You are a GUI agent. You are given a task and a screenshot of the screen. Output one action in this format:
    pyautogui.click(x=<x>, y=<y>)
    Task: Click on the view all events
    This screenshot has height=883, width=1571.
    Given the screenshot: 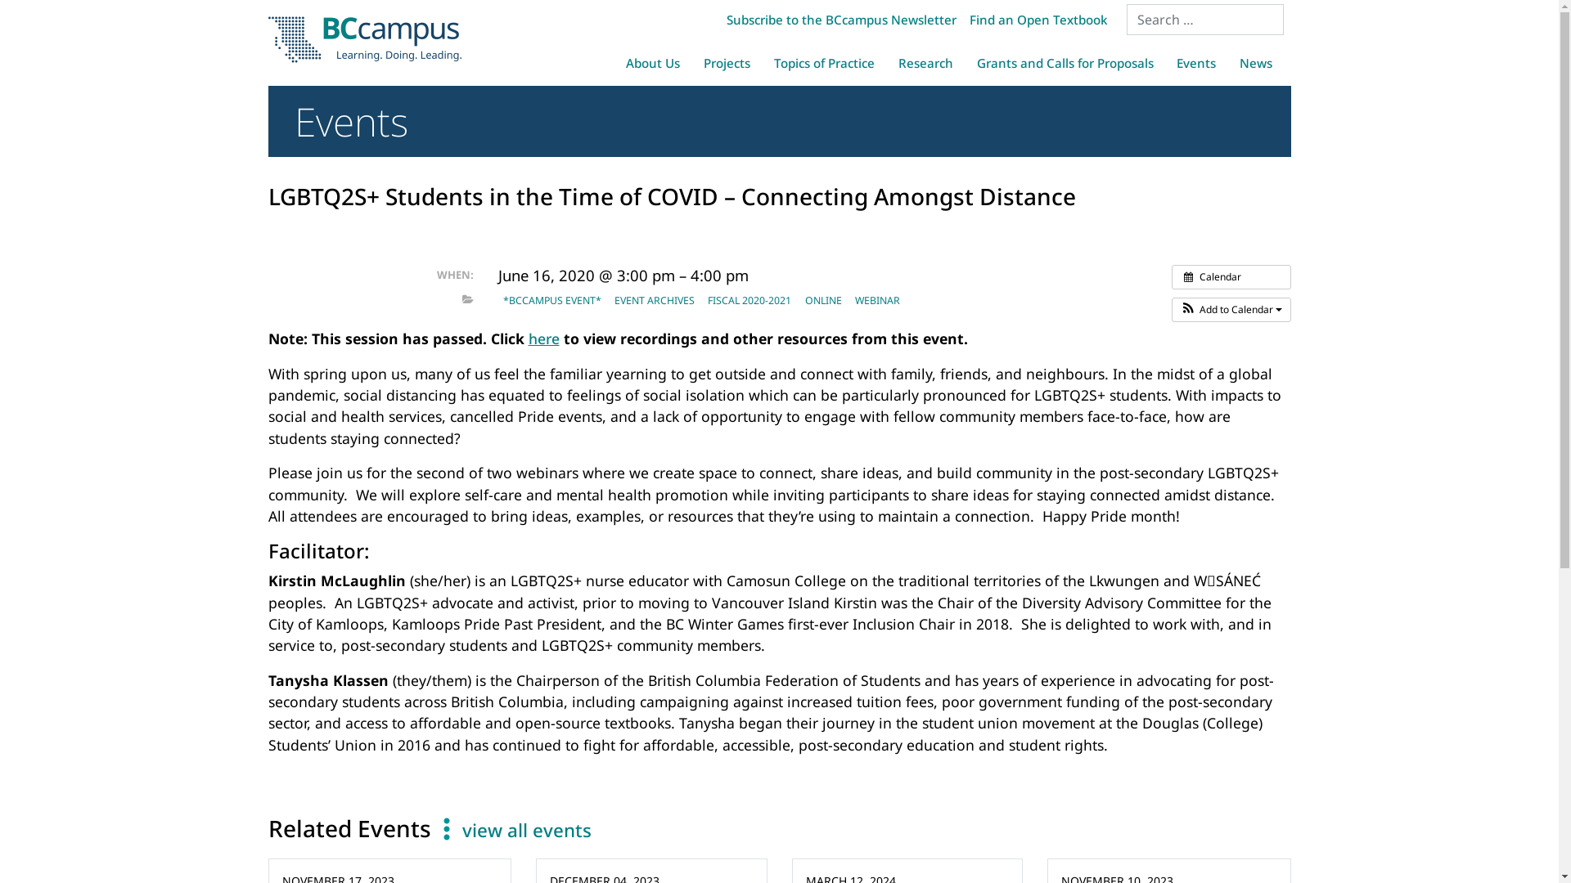 What is the action you would take?
    pyautogui.click(x=526, y=831)
    